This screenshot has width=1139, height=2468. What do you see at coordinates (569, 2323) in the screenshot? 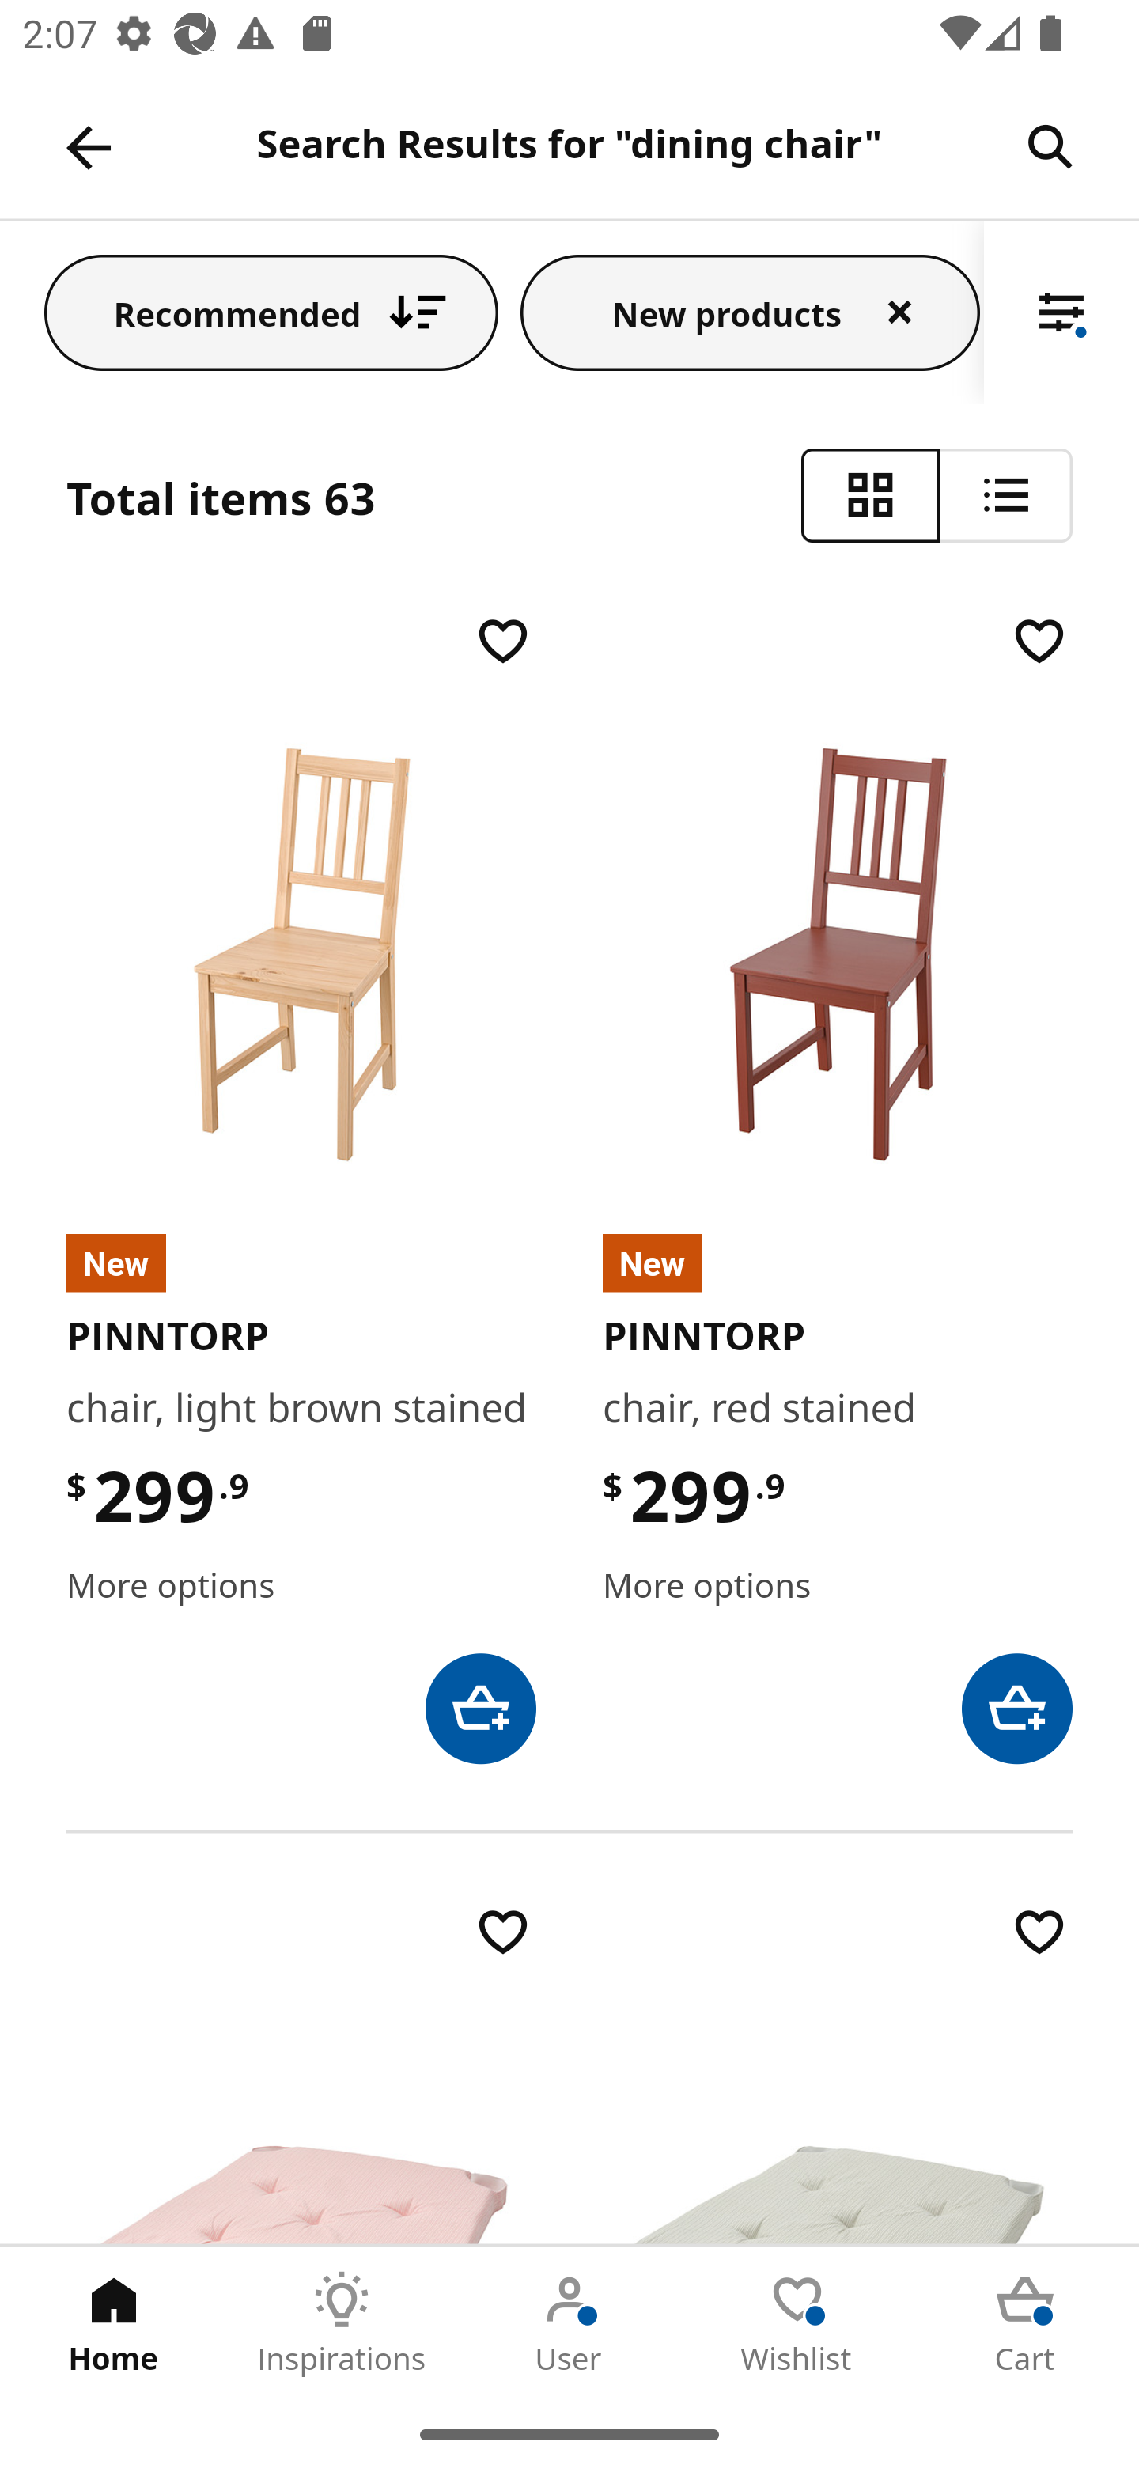
I see `User
Tab 3 of 5` at bounding box center [569, 2323].